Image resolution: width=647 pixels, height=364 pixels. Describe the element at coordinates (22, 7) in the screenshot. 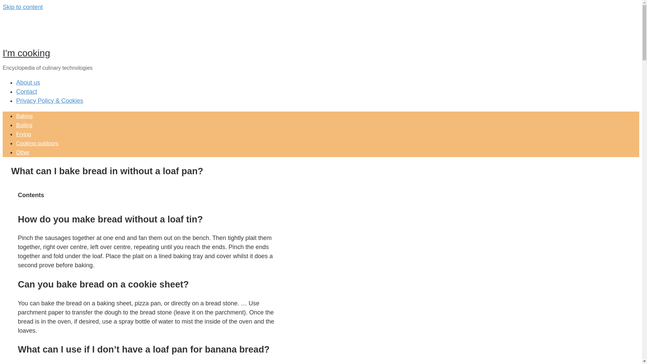

I see `Skip to content` at that location.